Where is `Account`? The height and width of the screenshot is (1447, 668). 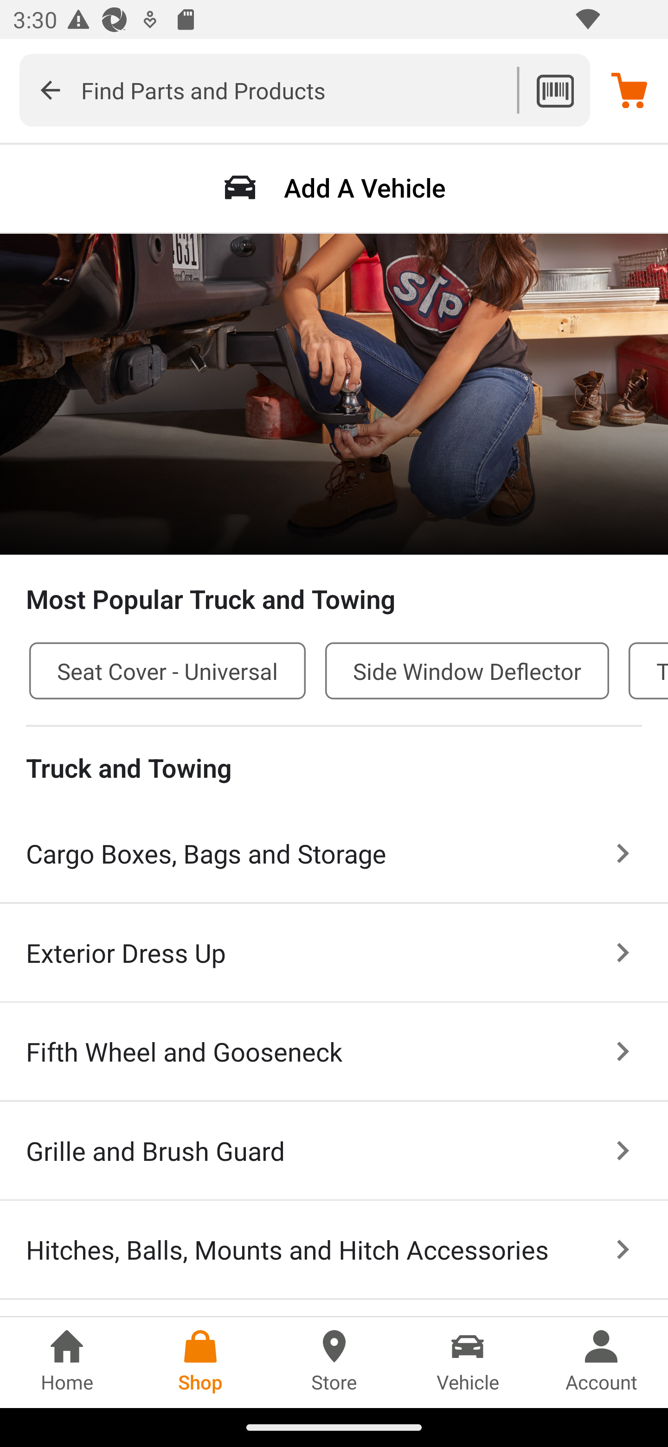 Account is located at coordinates (601, 1362).